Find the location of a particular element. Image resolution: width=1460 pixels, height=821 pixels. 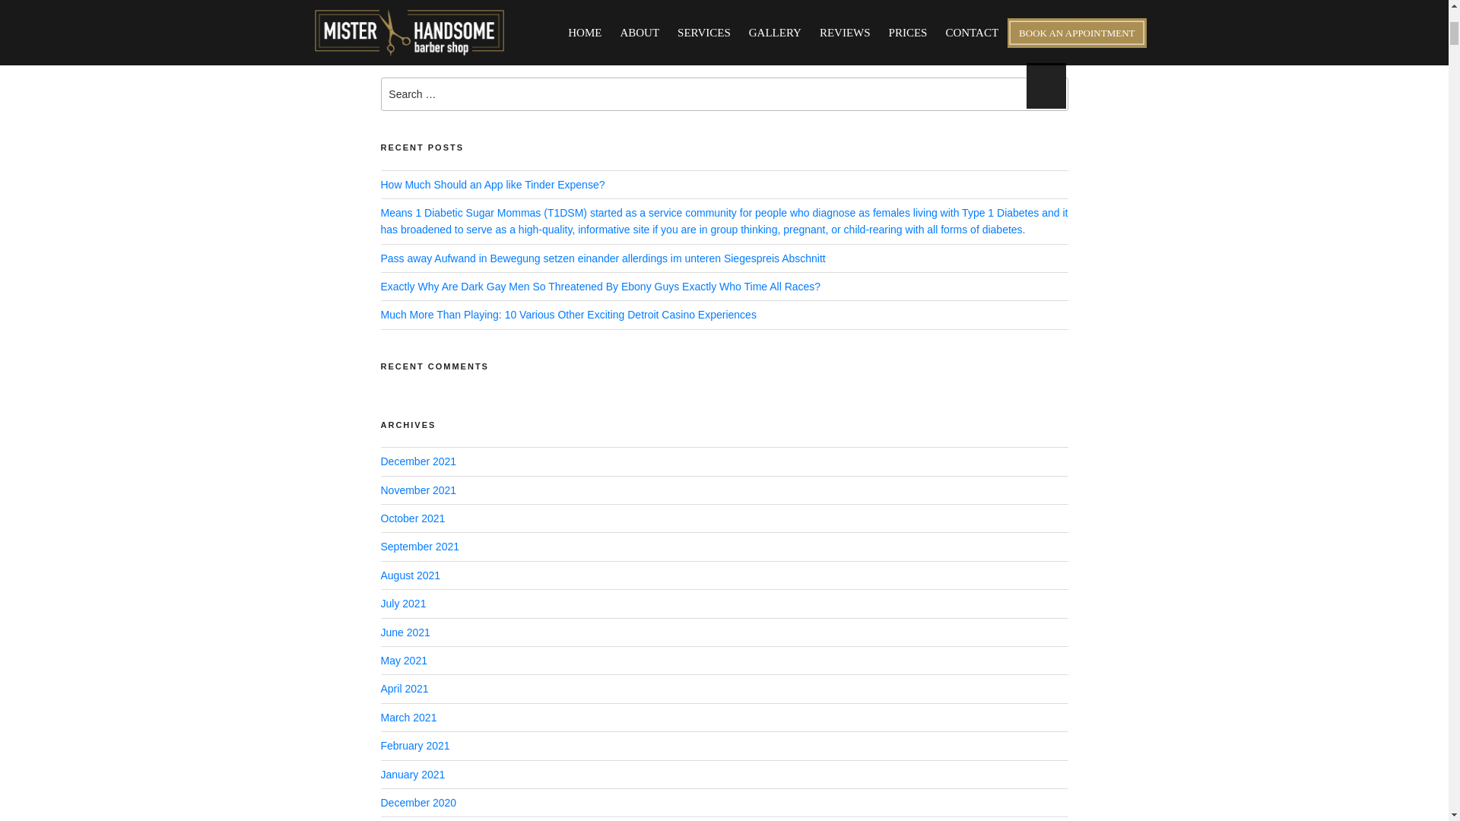

November 2021 is located at coordinates (417, 490).